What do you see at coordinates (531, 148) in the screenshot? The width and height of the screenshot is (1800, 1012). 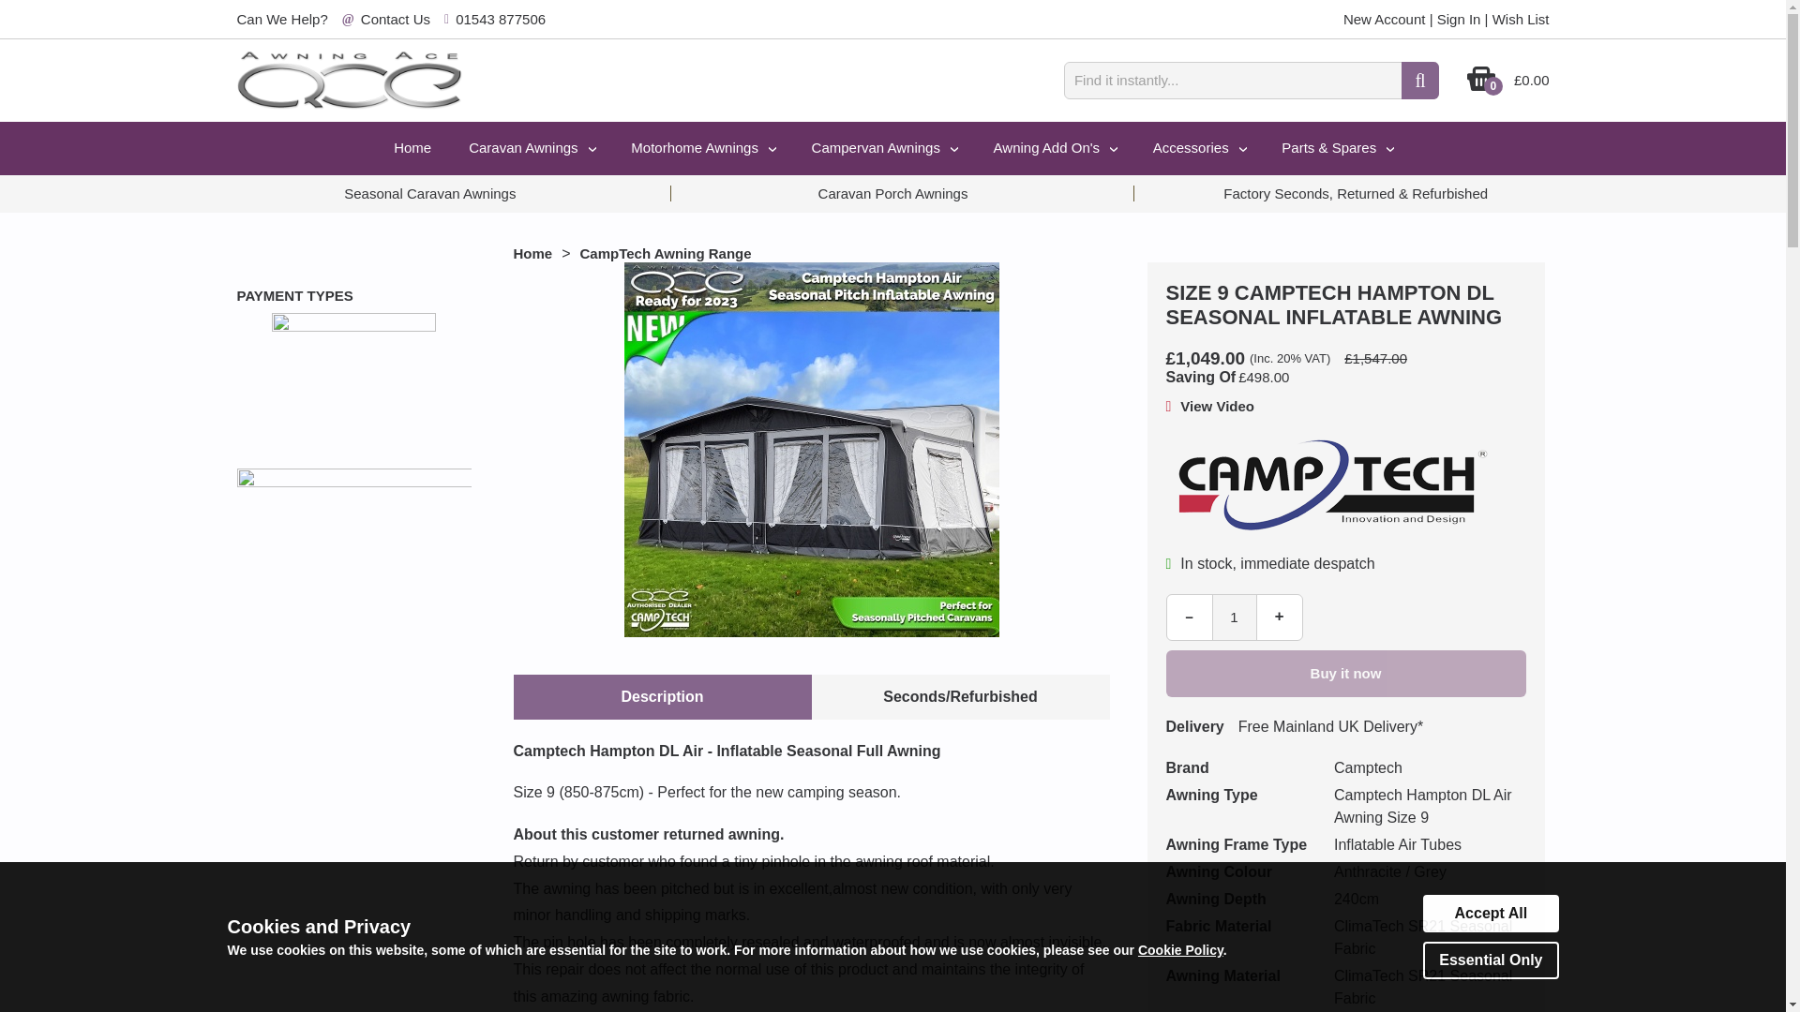 I see `Caravan Awnings` at bounding box center [531, 148].